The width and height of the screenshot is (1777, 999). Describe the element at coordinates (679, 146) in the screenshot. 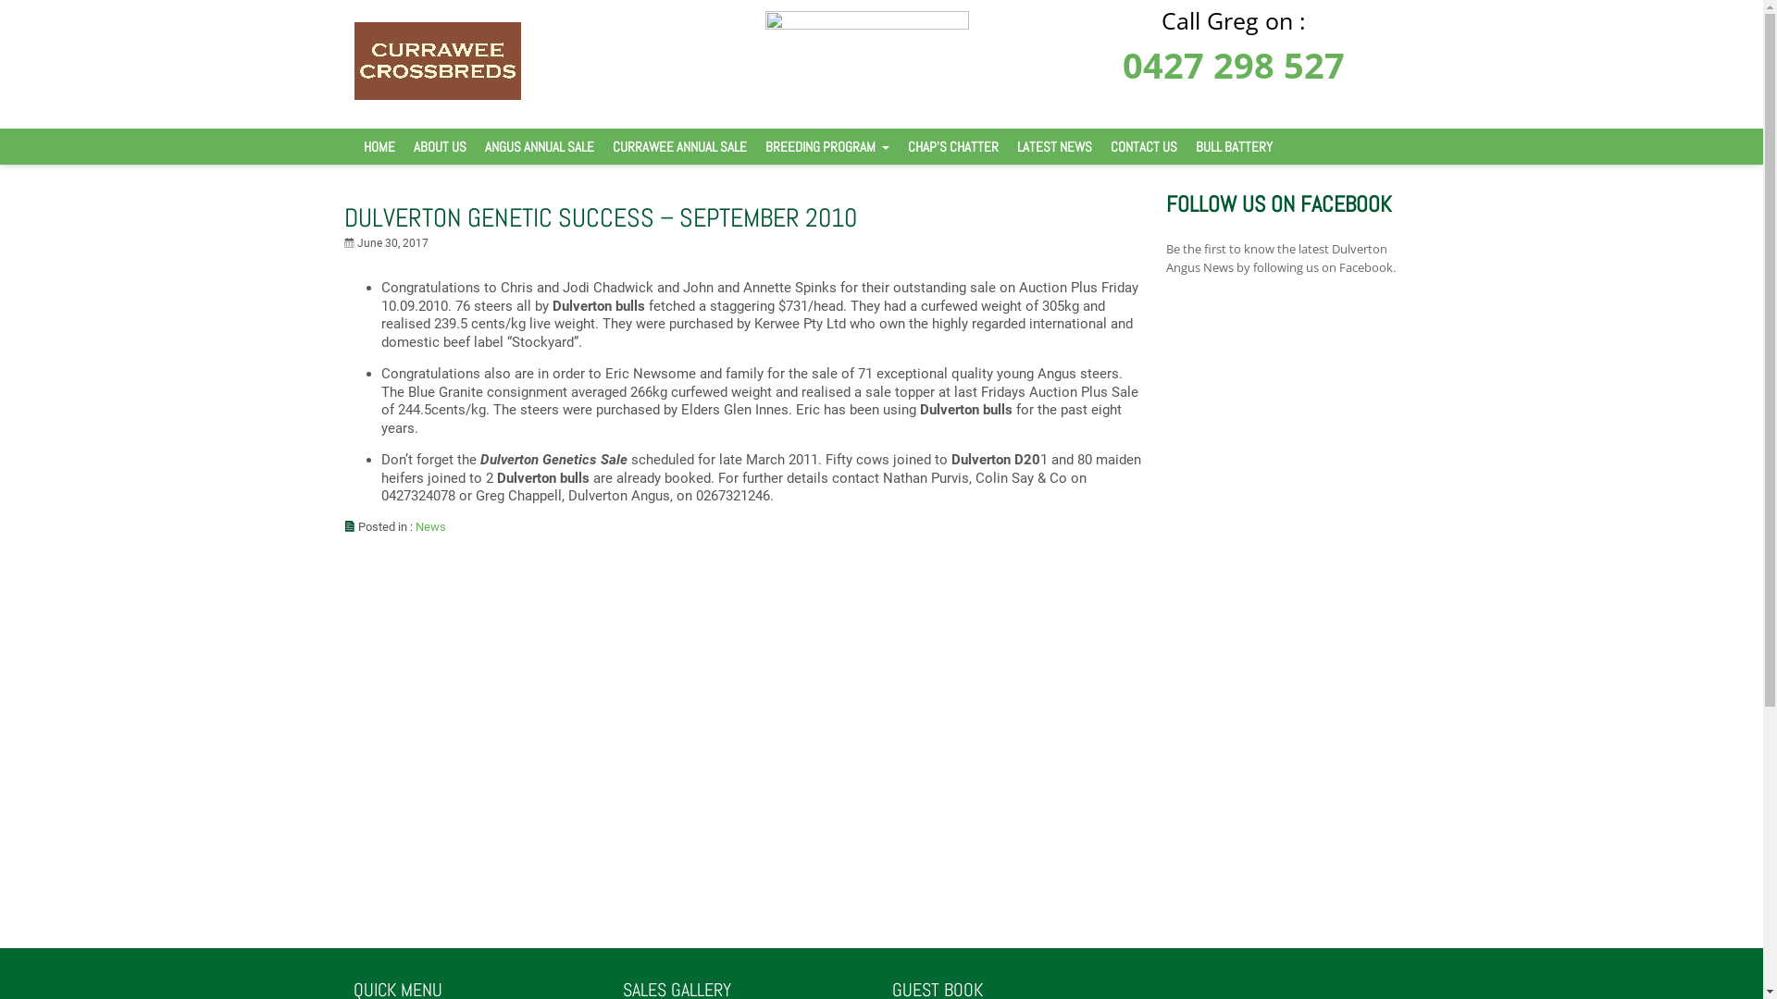

I see `CURRAWEE ANNUAL SALE` at that location.